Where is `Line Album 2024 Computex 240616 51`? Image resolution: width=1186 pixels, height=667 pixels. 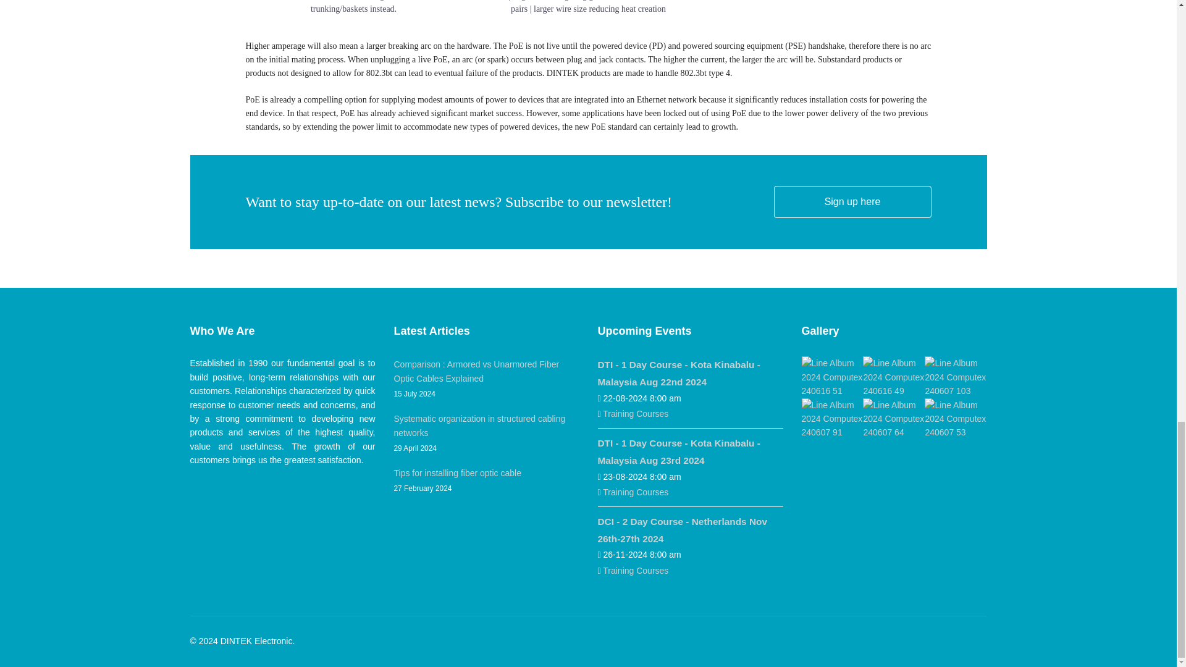
Line Album 2024 Computex 240616 51 is located at coordinates (832, 377).